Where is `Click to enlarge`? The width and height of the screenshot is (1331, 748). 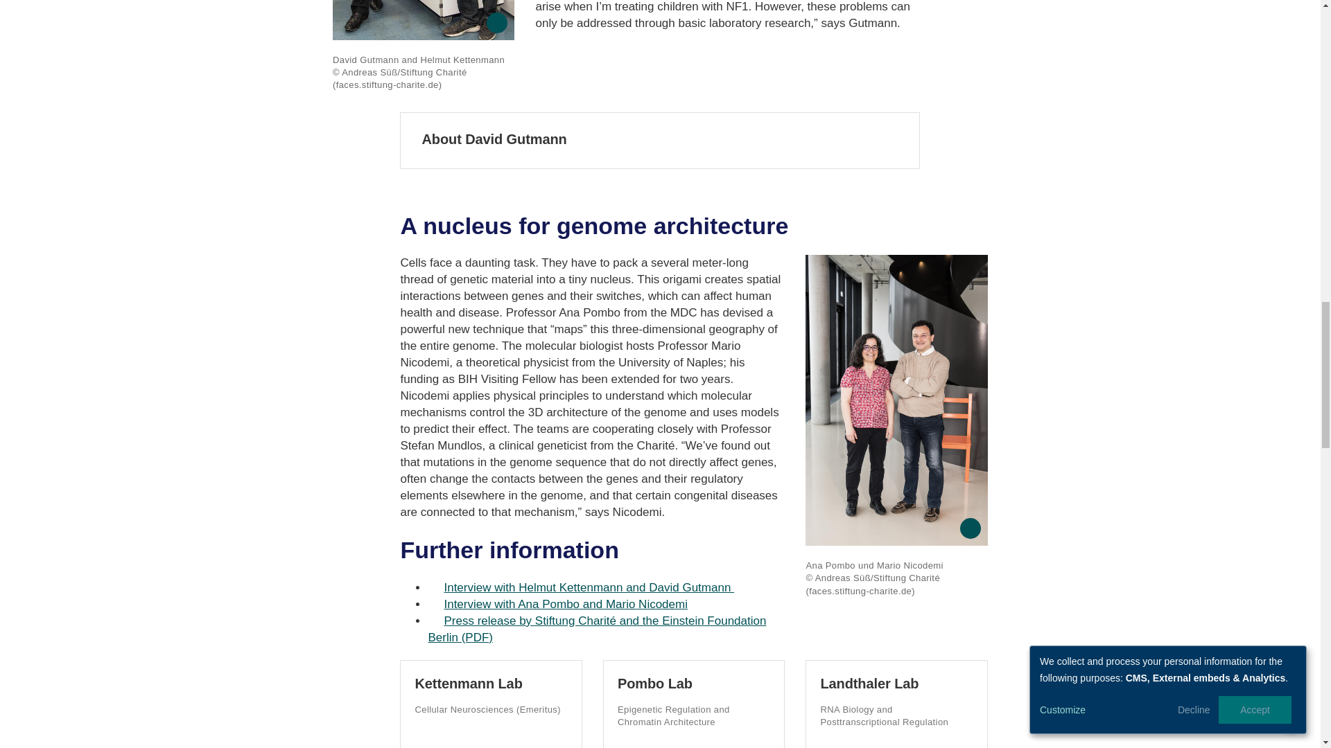 Click to enlarge is located at coordinates (423, 20).